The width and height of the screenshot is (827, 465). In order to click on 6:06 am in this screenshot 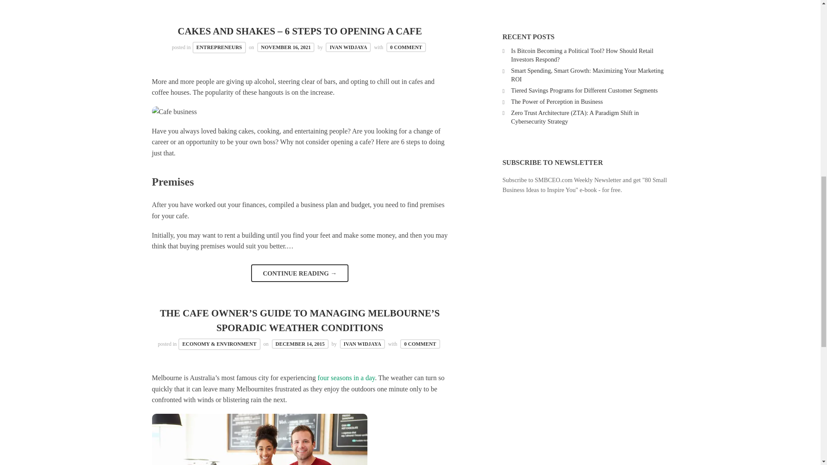, I will do `click(286, 47)`.